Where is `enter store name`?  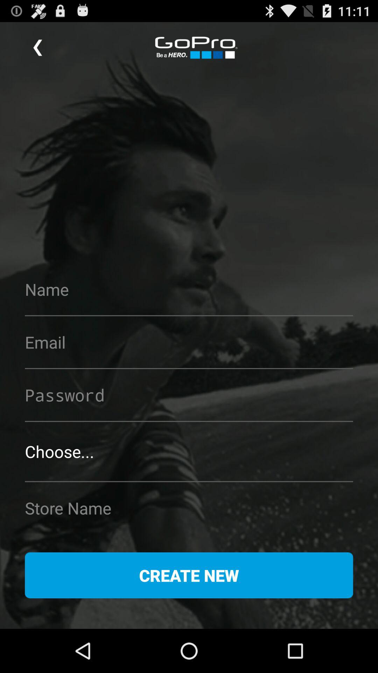
enter store name is located at coordinates (189, 508).